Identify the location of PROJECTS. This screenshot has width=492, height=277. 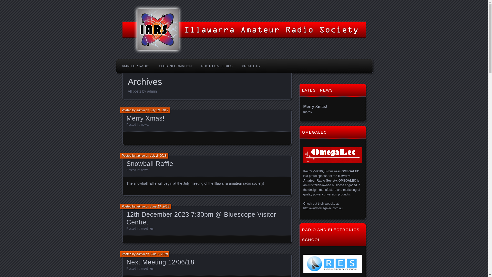
(251, 66).